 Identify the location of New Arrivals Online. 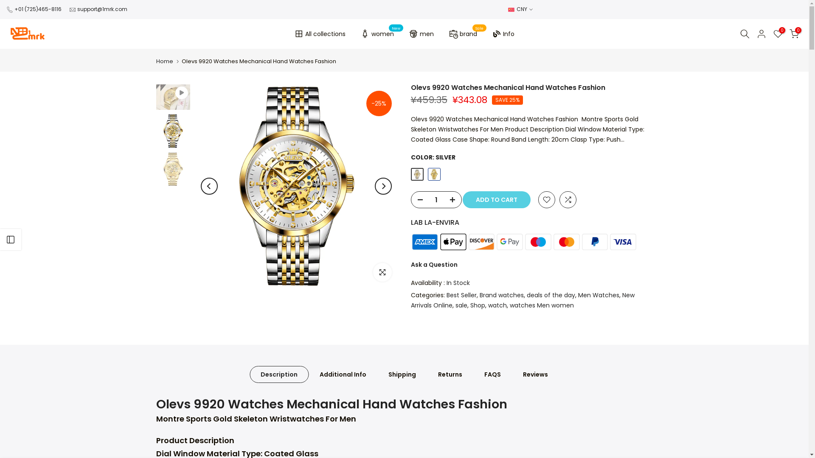
(523, 300).